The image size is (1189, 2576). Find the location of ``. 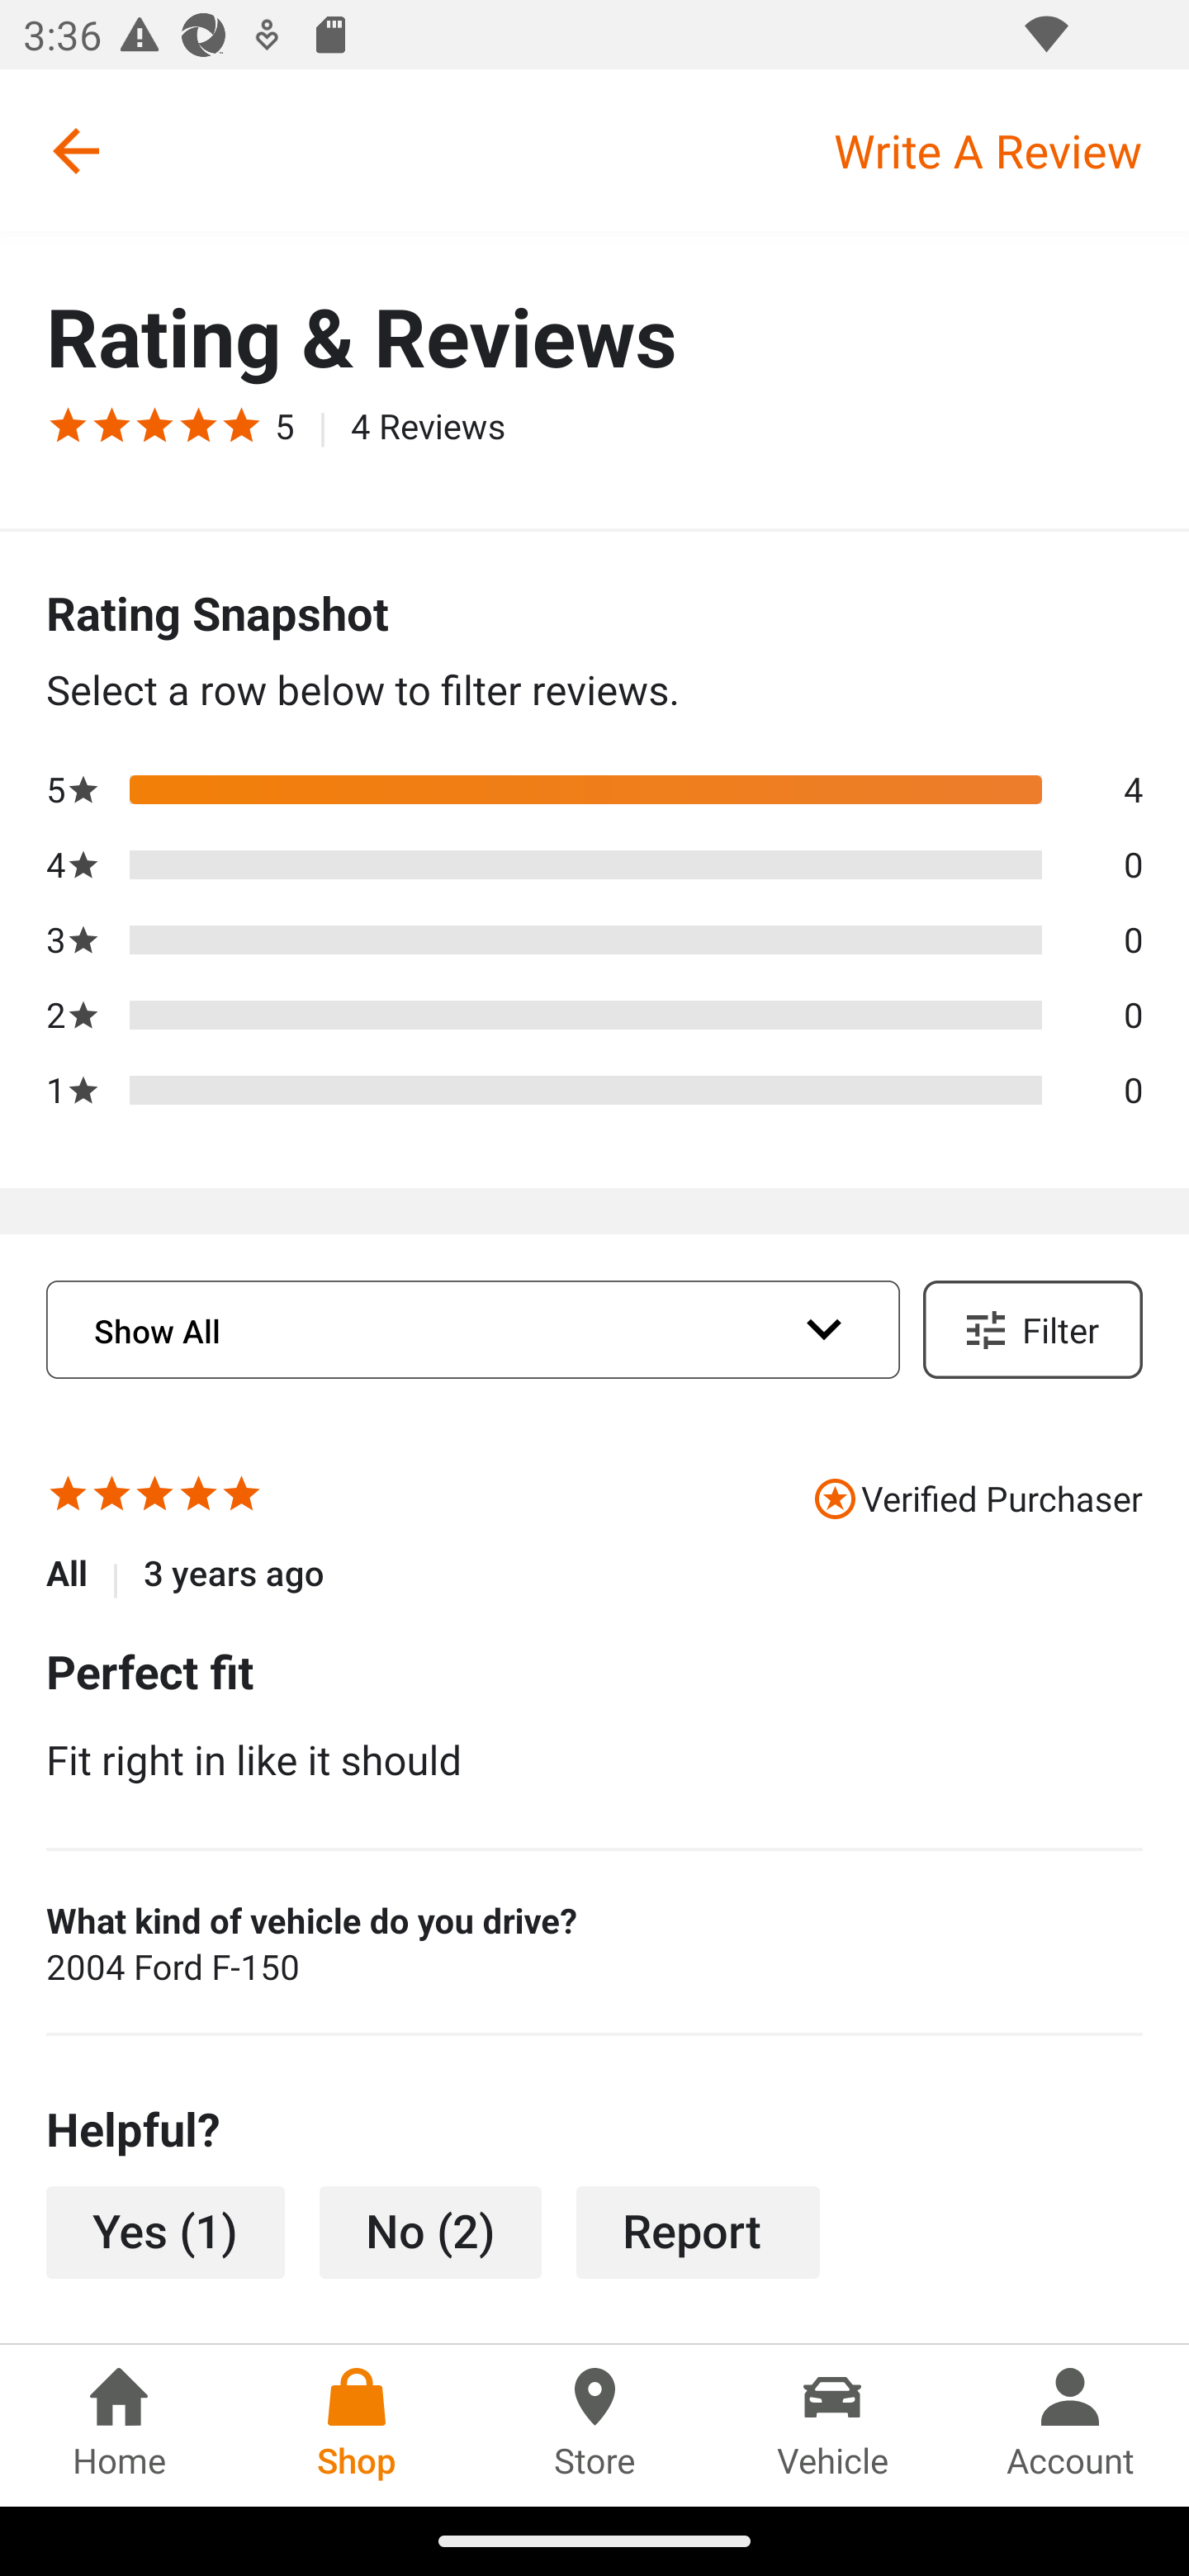

 is located at coordinates (68, 1498).